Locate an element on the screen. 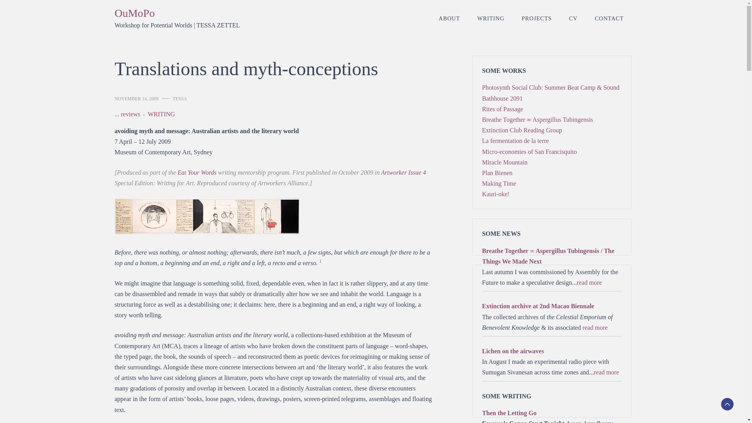 This screenshot has width=752, height=423. Artworker Issue 4 is located at coordinates (403, 172).